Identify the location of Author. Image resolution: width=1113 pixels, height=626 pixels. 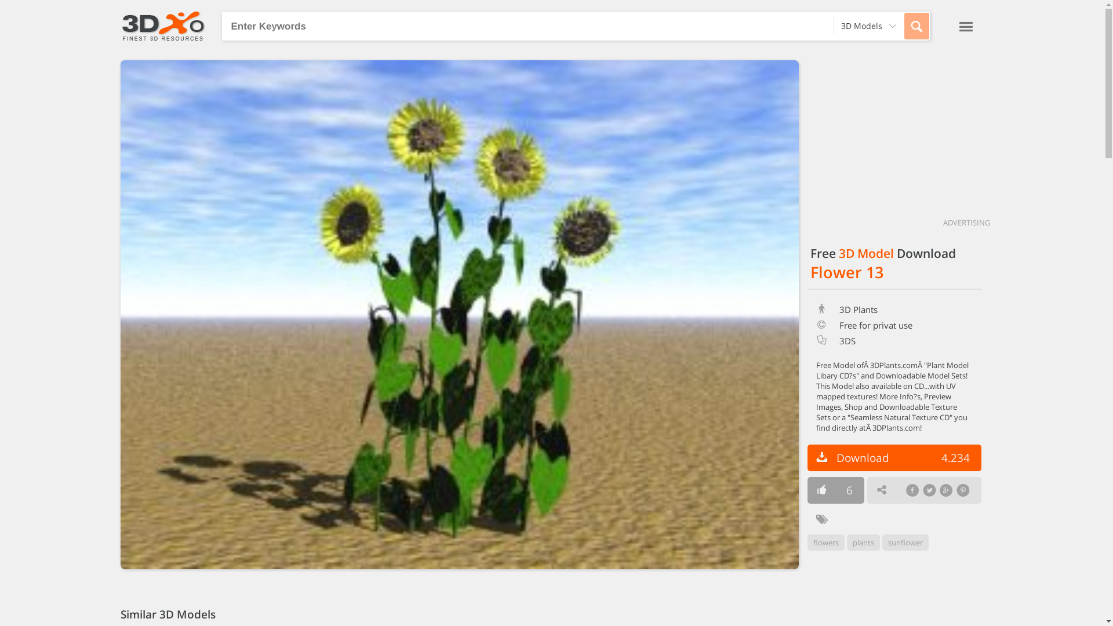
(821, 310).